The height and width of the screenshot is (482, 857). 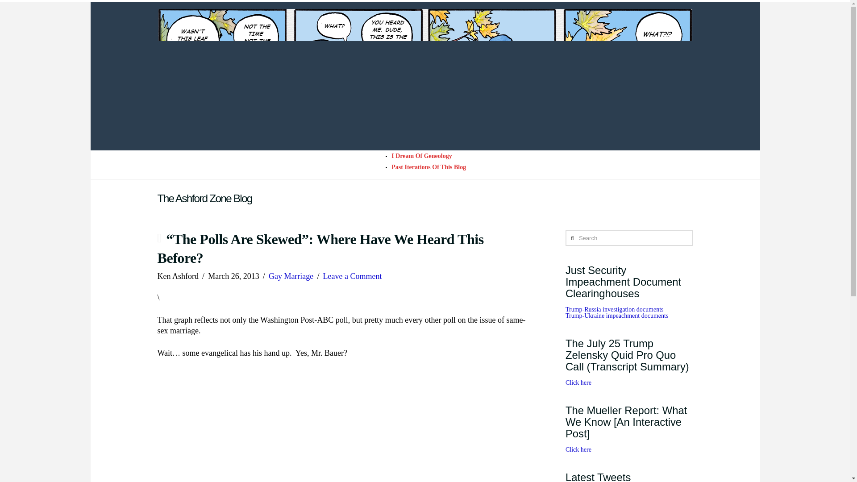 I want to click on Click here, so click(x=578, y=382).